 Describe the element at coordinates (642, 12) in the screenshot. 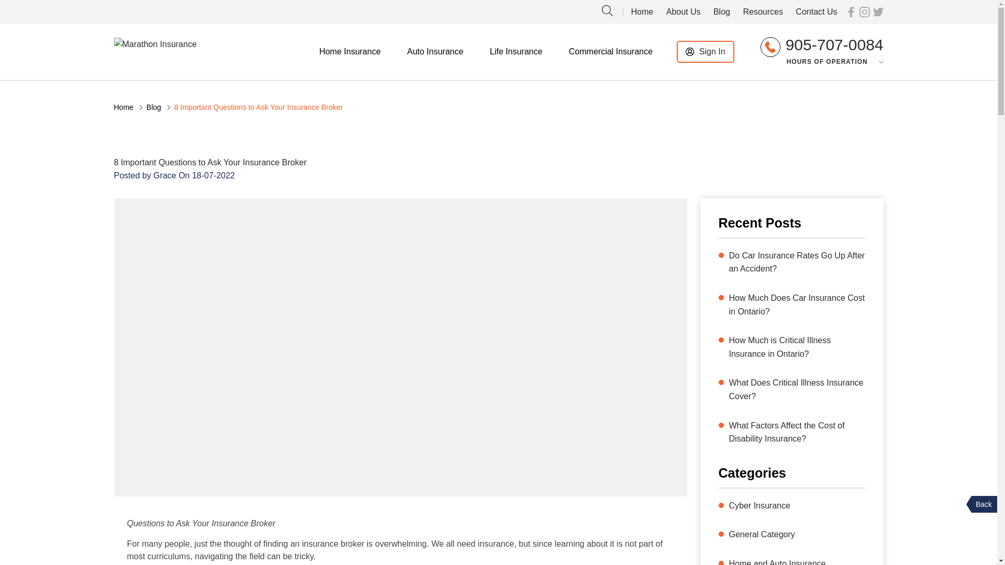

I see `Home` at that location.